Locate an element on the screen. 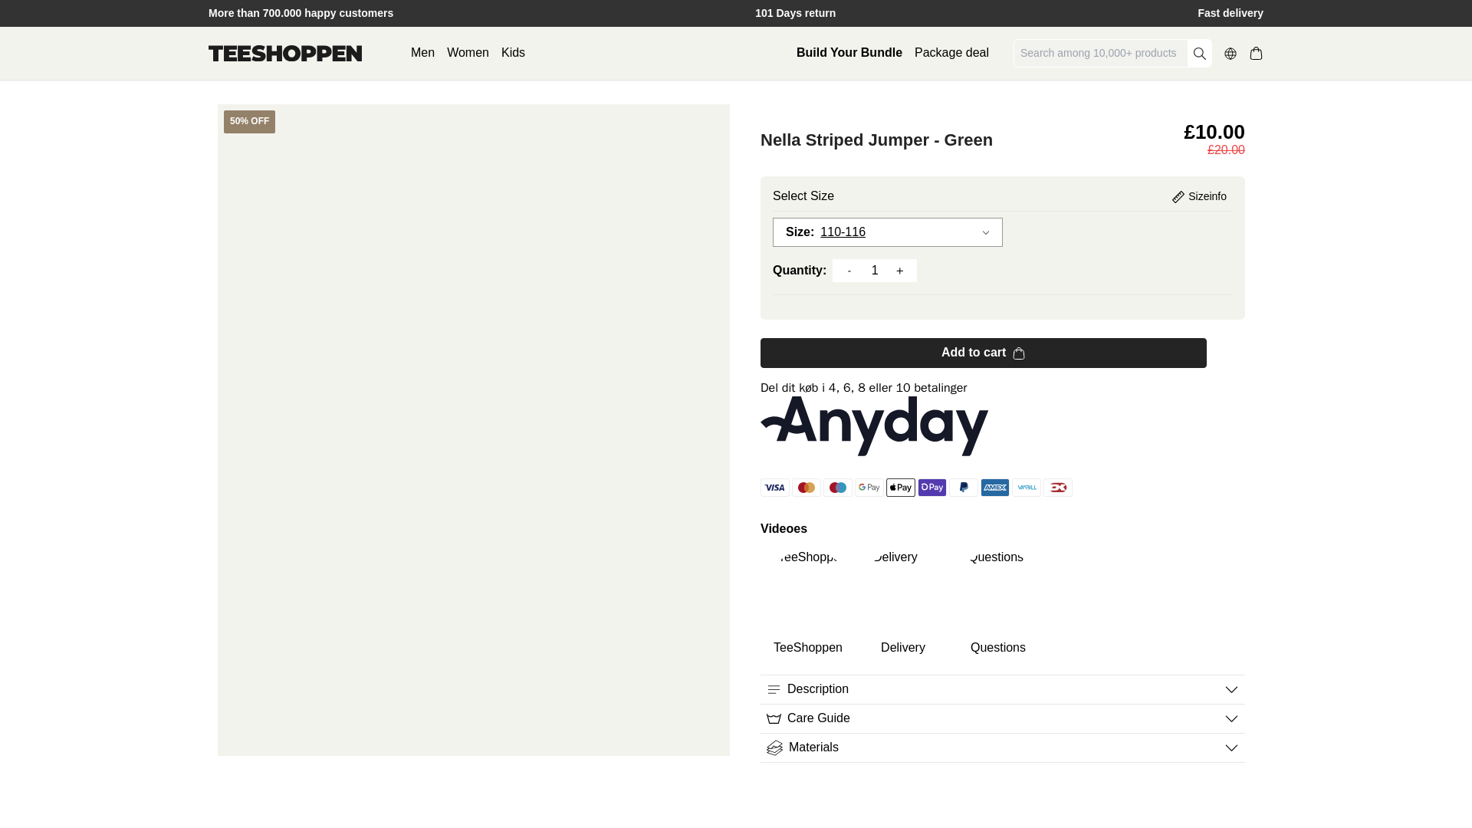 The image size is (1472, 828). Build Your Bundle is located at coordinates (849, 52).